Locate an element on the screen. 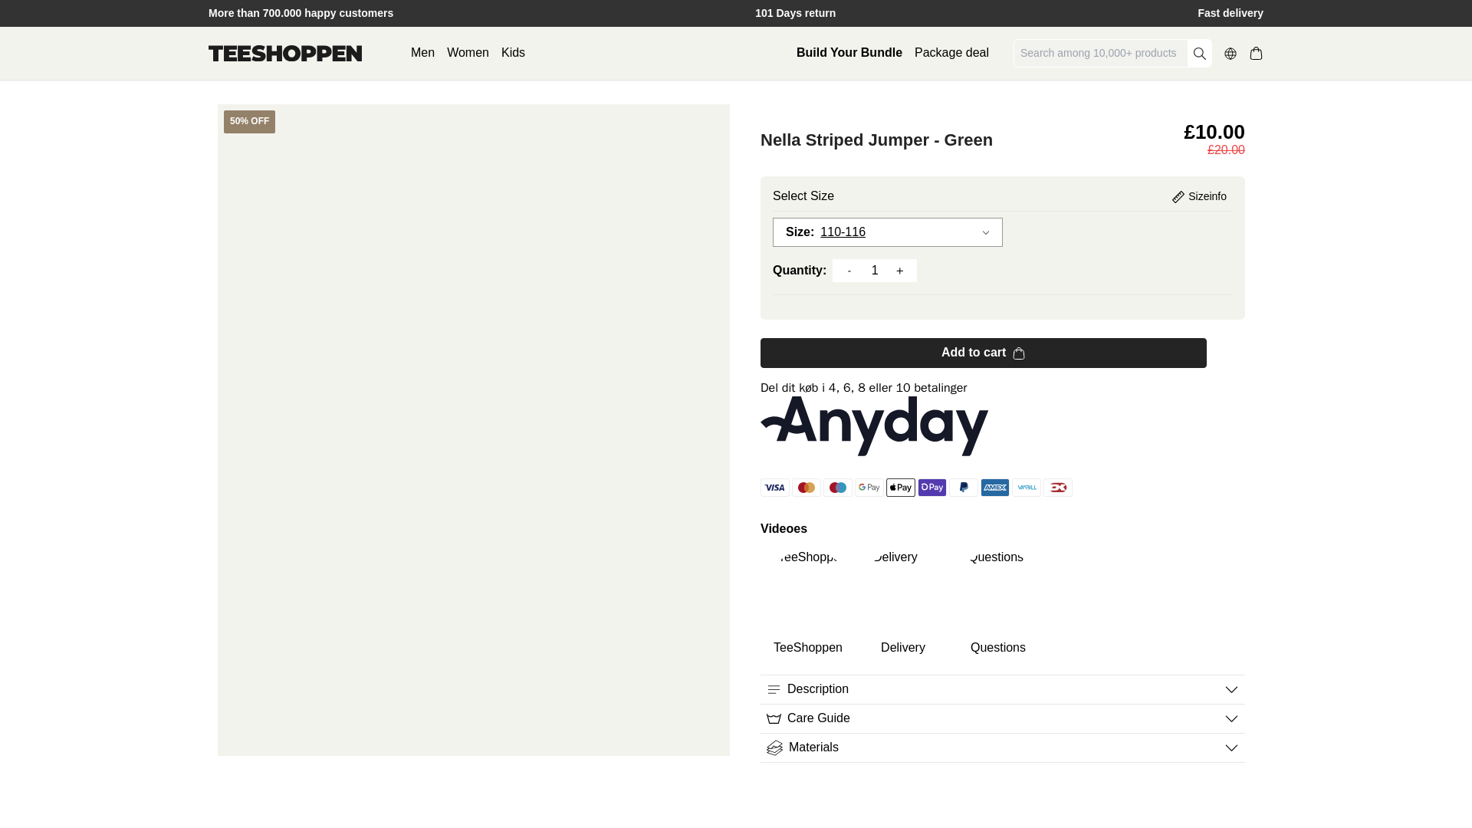 The image size is (1472, 828). Build Your Bundle is located at coordinates (849, 52).